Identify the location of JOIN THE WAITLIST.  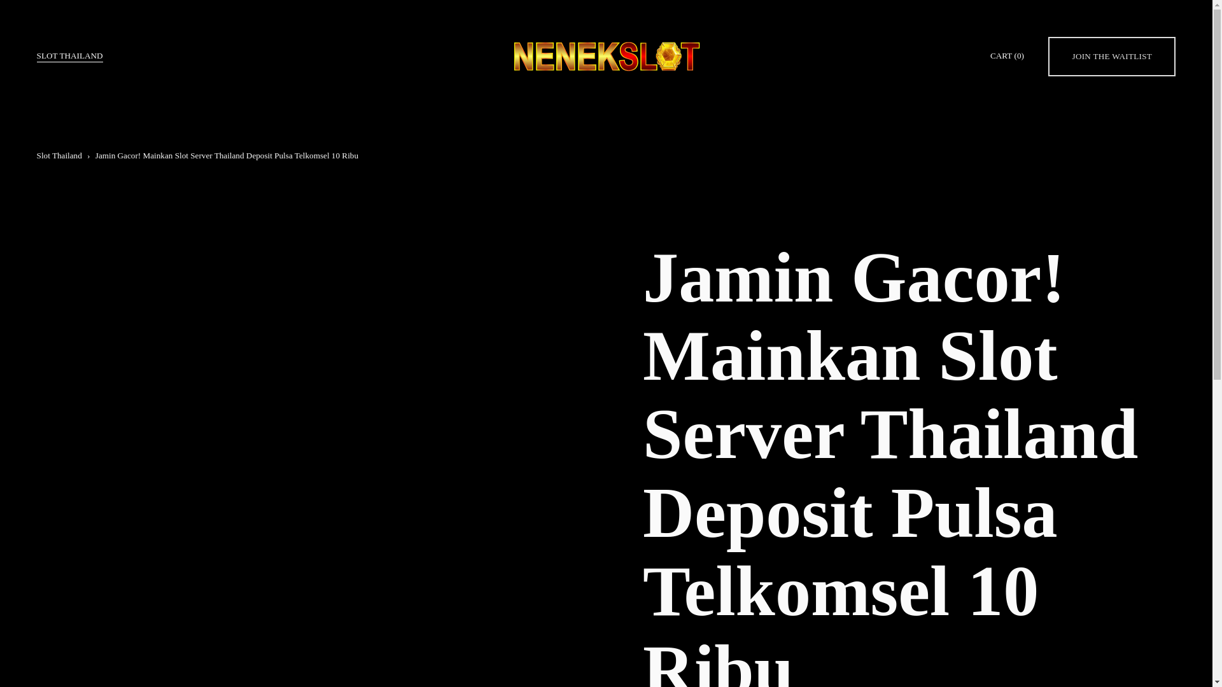
(1112, 56).